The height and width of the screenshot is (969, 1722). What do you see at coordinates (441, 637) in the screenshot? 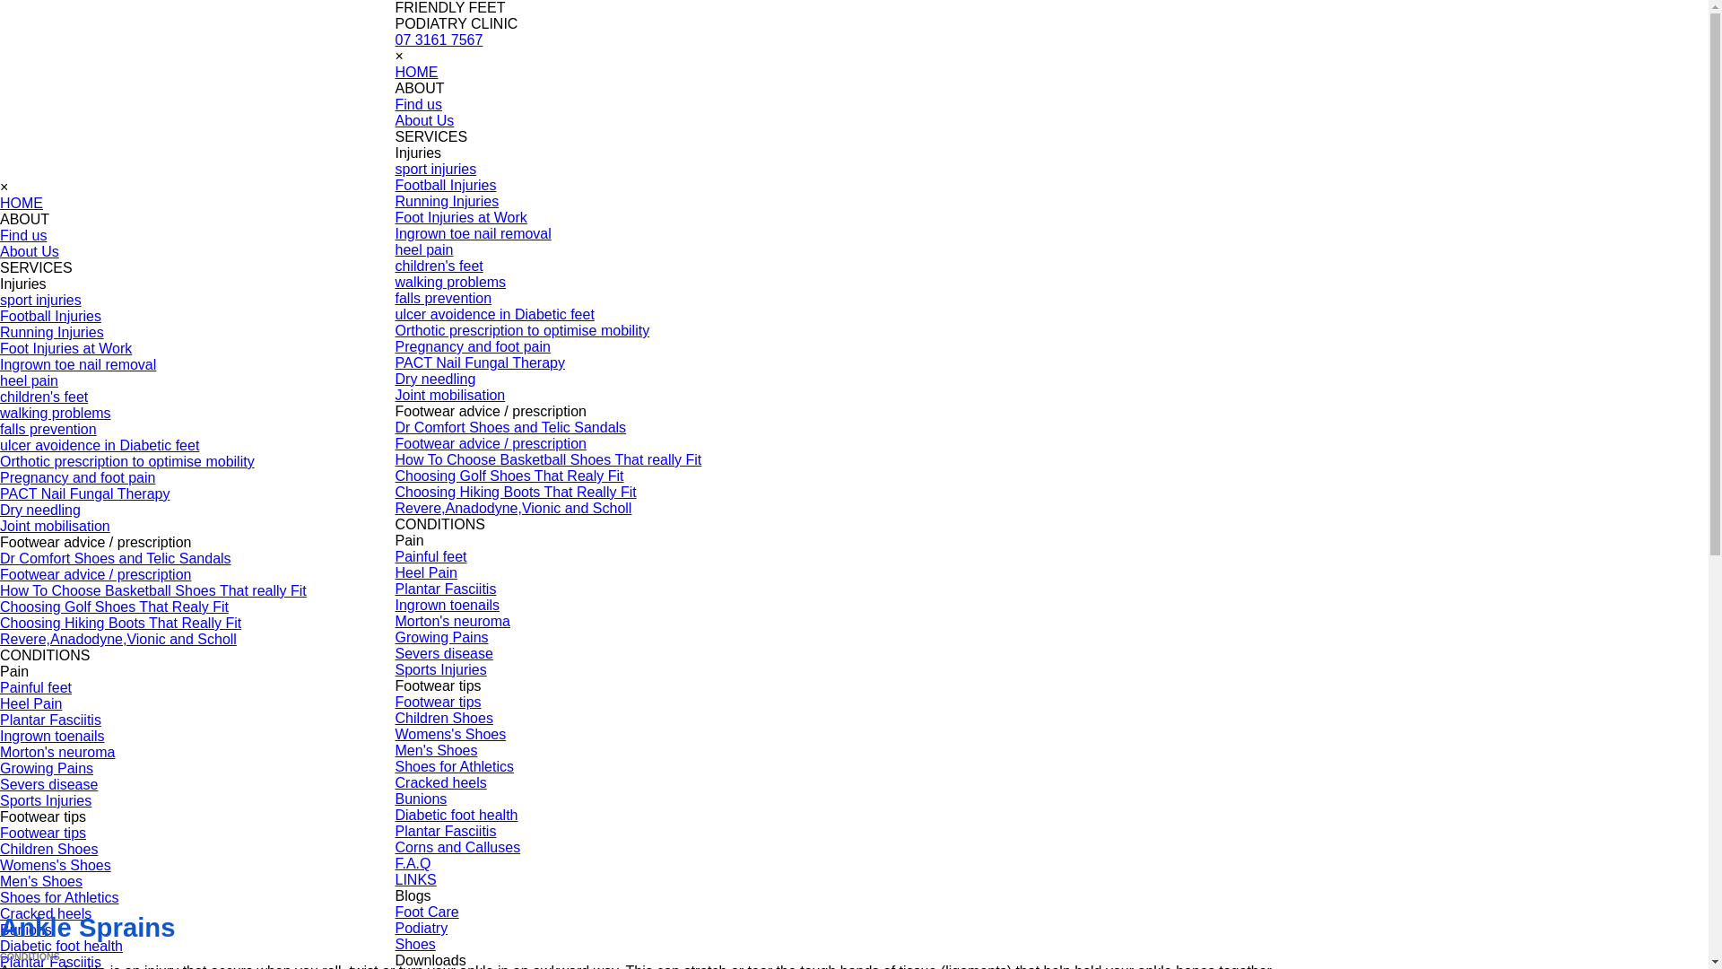
I see `Growing Pains` at bounding box center [441, 637].